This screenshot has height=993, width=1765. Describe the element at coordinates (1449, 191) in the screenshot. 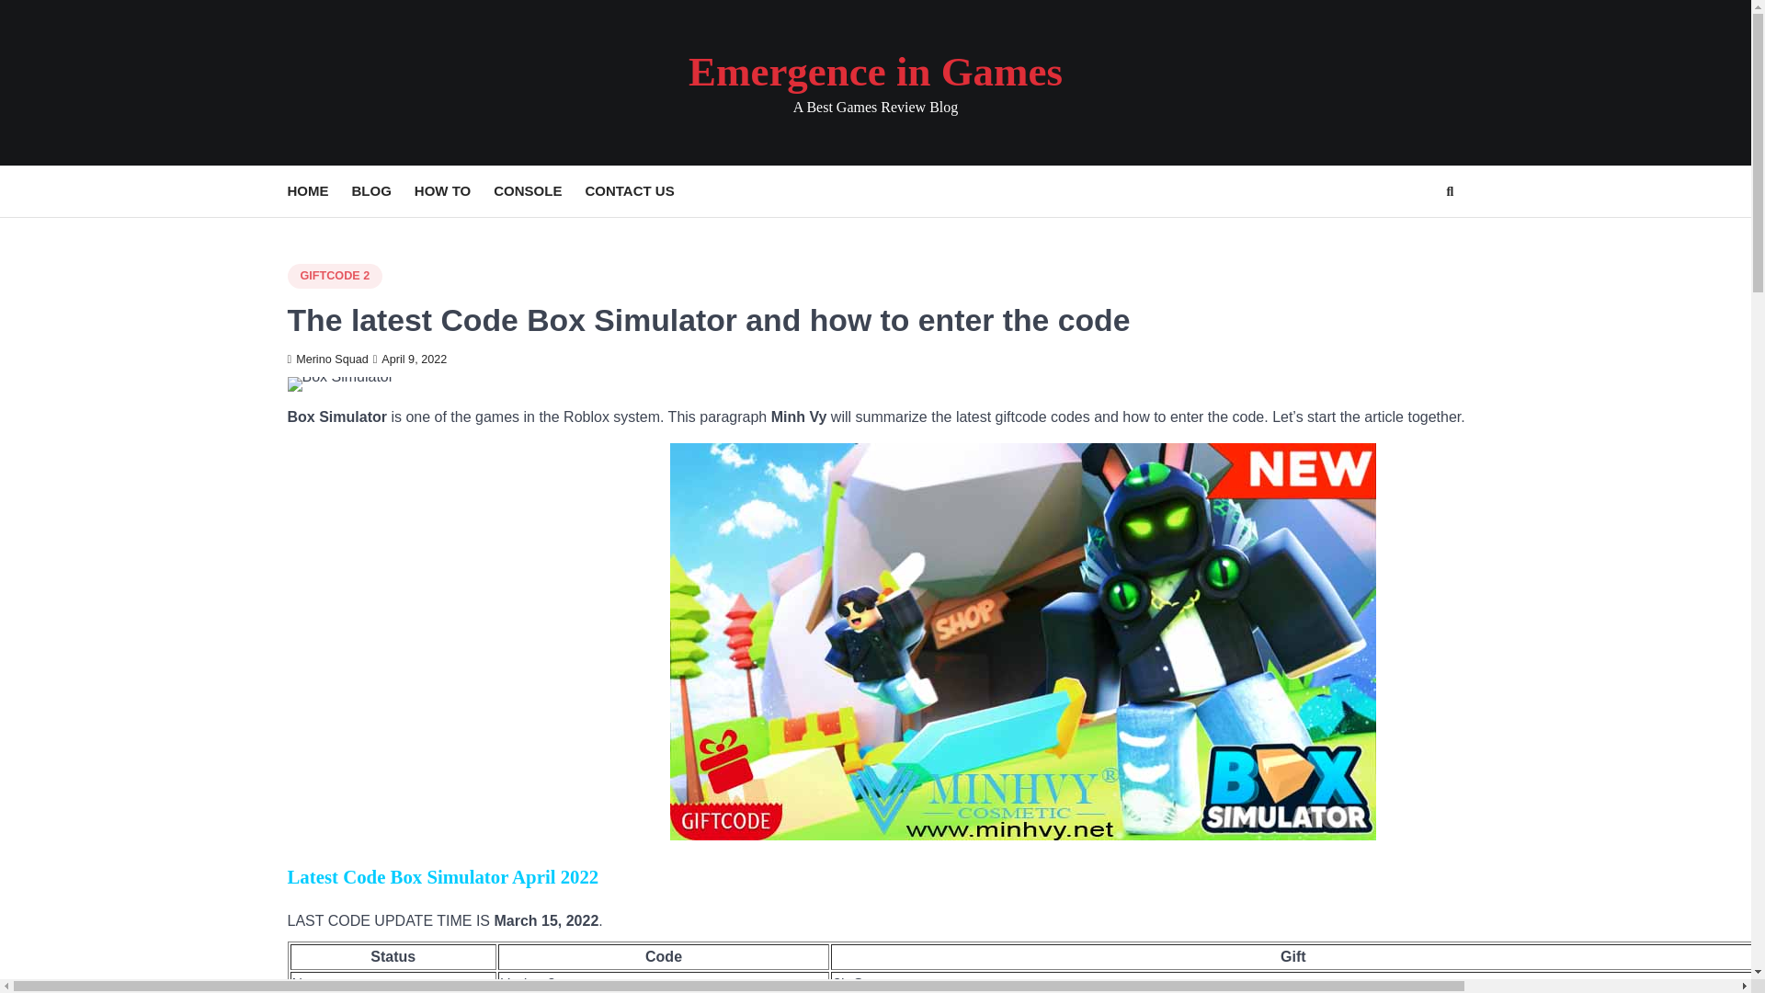

I see `Search` at that location.